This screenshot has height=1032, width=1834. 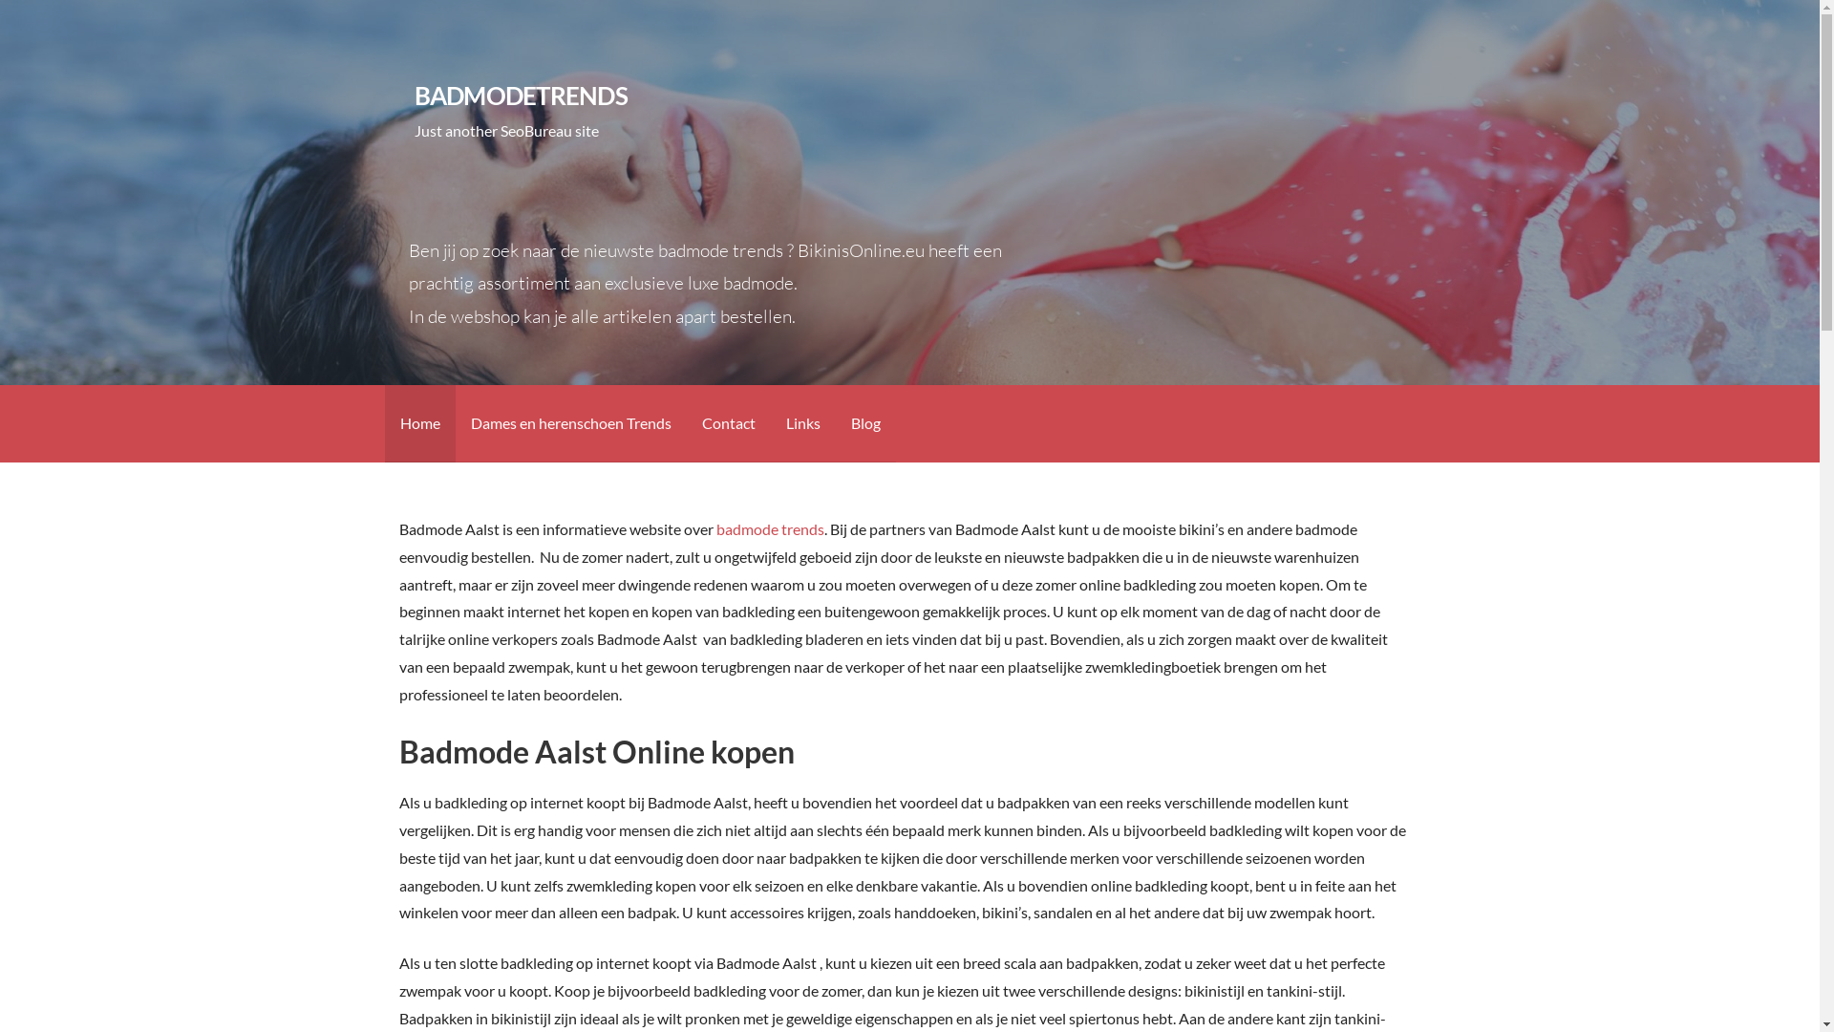 What do you see at coordinates (728, 424) in the screenshot?
I see `Contact` at bounding box center [728, 424].